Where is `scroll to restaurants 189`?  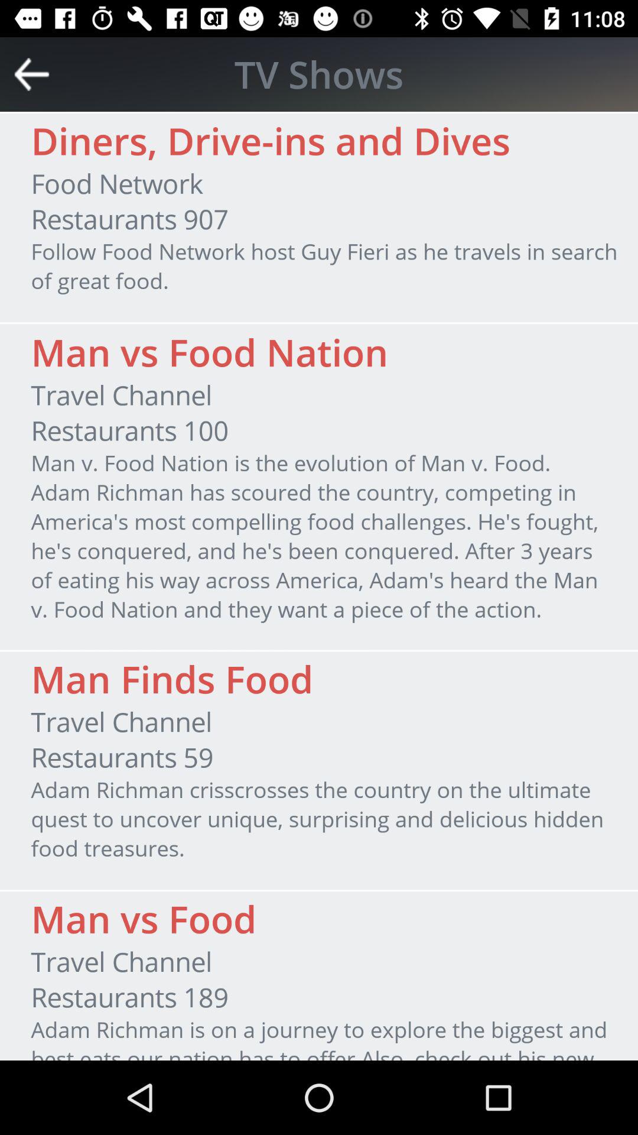
scroll to restaurants 189 is located at coordinates (129, 997).